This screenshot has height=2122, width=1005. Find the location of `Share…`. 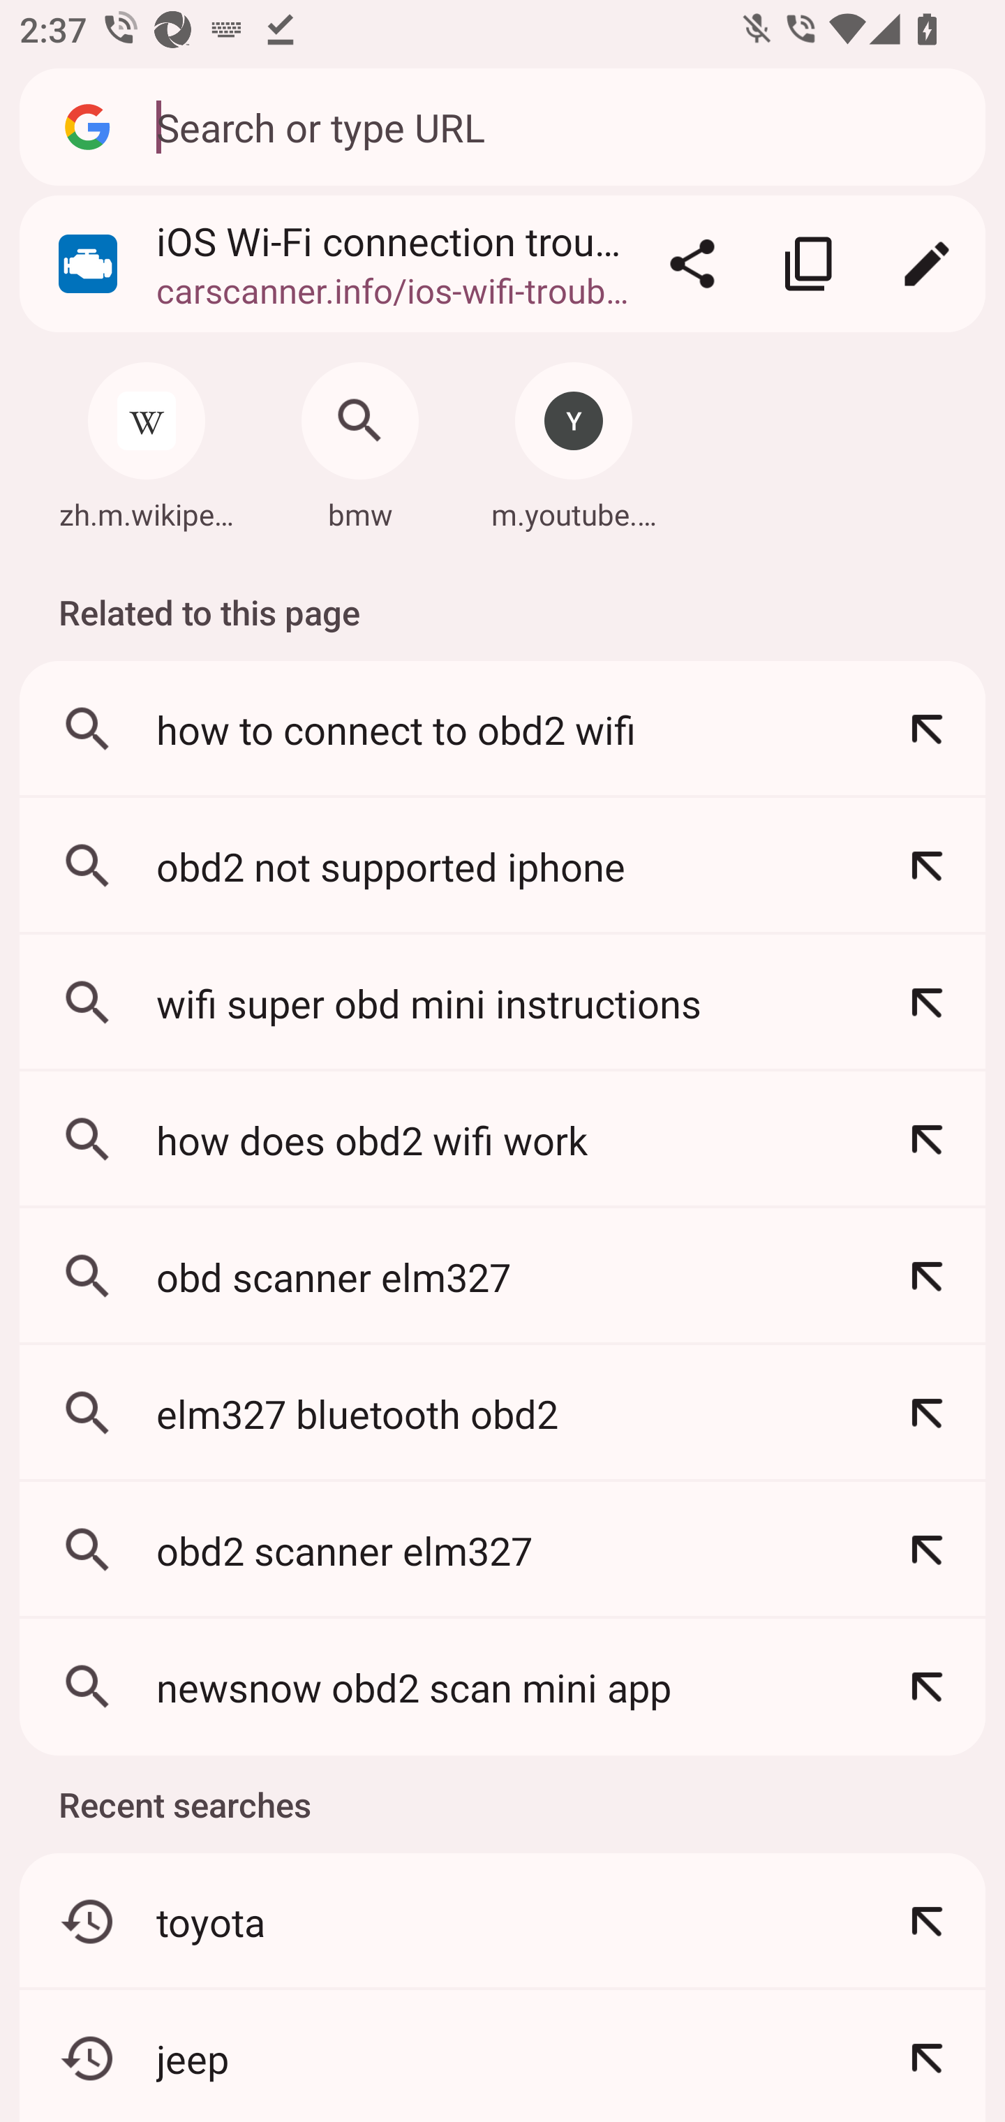

Share… is located at coordinates (692, 264).